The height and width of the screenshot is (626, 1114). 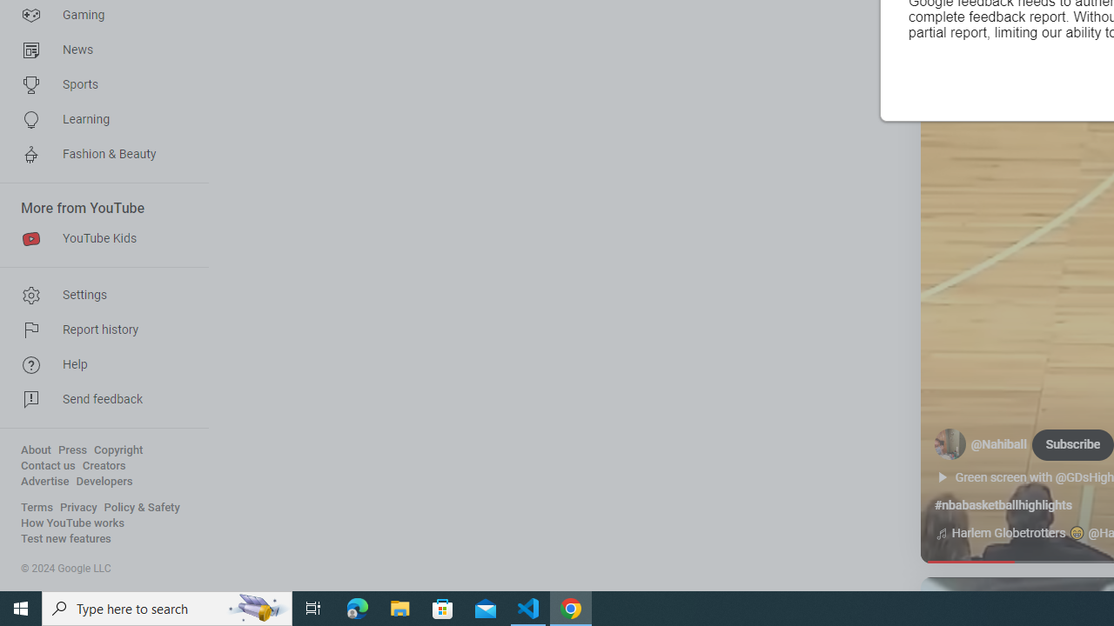 What do you see at coordinates (1003, 505) in the screenshot?
I see `#nbabasketballhighlights` at bounding box center [1003, 505].